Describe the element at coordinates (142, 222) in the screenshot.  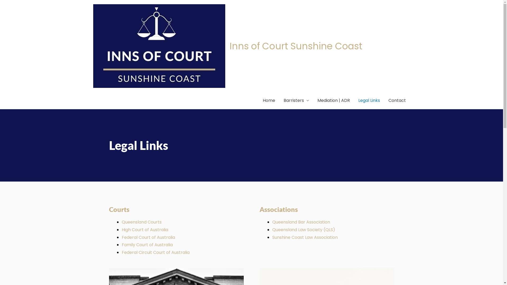
I see `Queensland Courts` at that location.